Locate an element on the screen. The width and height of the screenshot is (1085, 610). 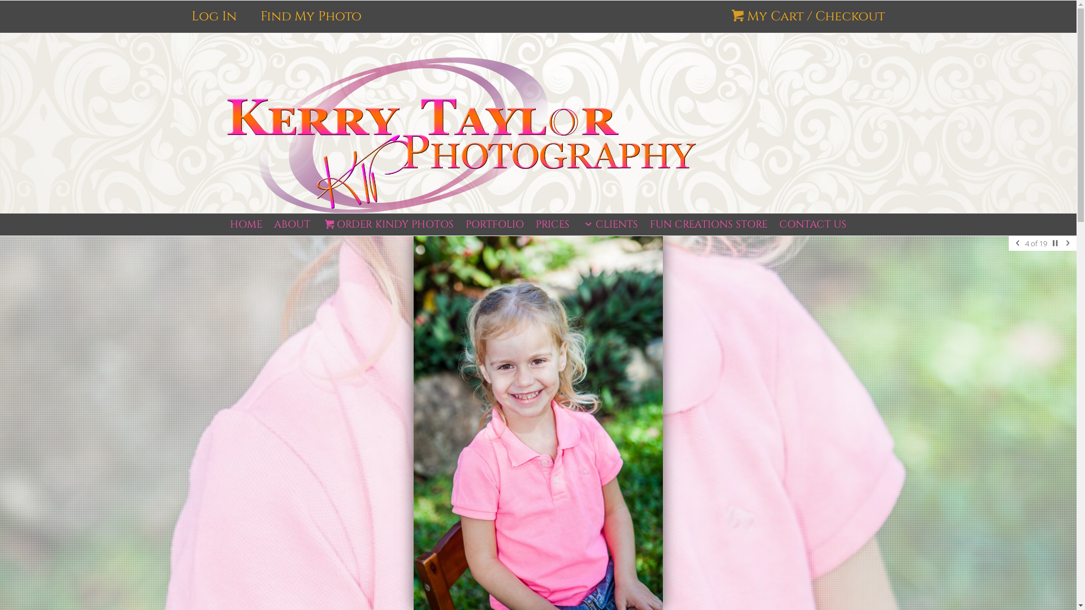
Log In is located at coordinates (214, 17).